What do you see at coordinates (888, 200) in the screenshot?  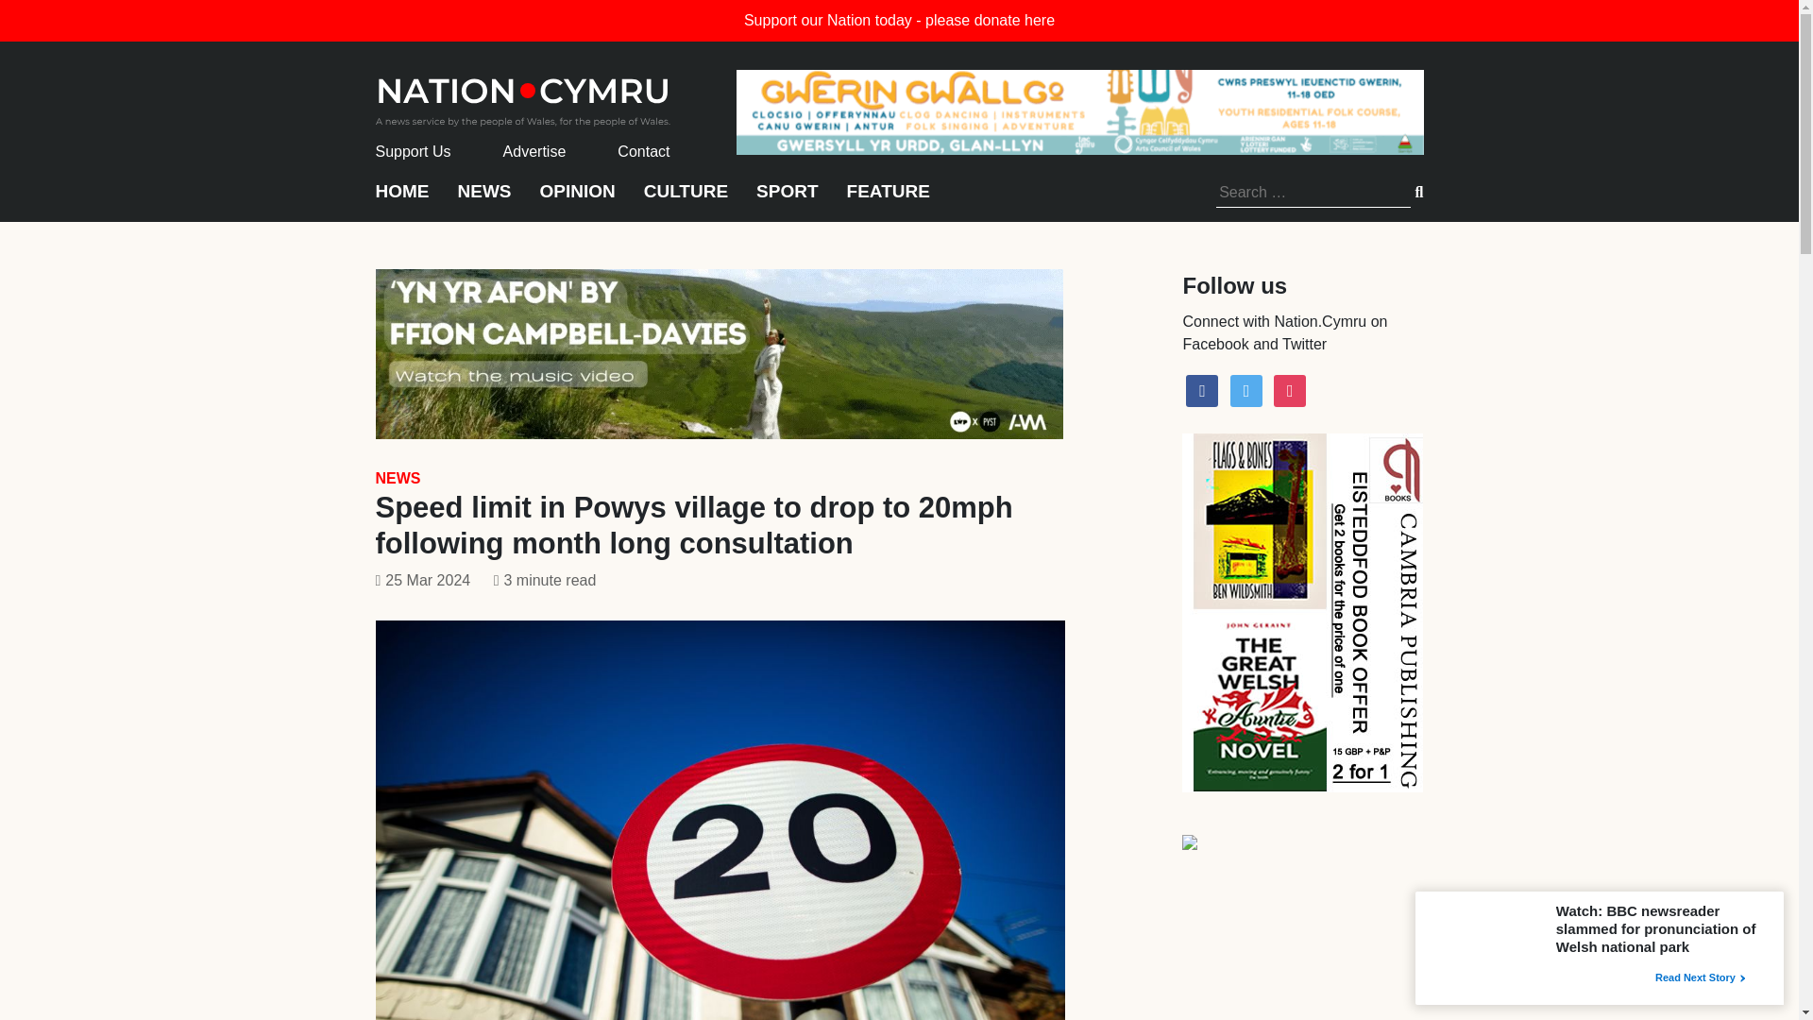 I see `FEATURE` at bounding box center [888, 200].